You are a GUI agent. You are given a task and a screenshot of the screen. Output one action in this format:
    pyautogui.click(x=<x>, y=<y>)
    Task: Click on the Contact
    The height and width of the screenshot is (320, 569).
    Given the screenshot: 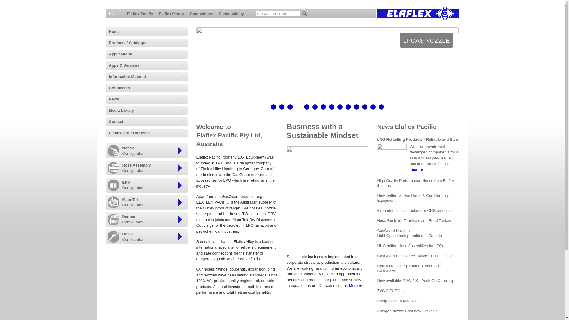 What is the action you would take?
    pyautogui.click(x=147, y=122)
    